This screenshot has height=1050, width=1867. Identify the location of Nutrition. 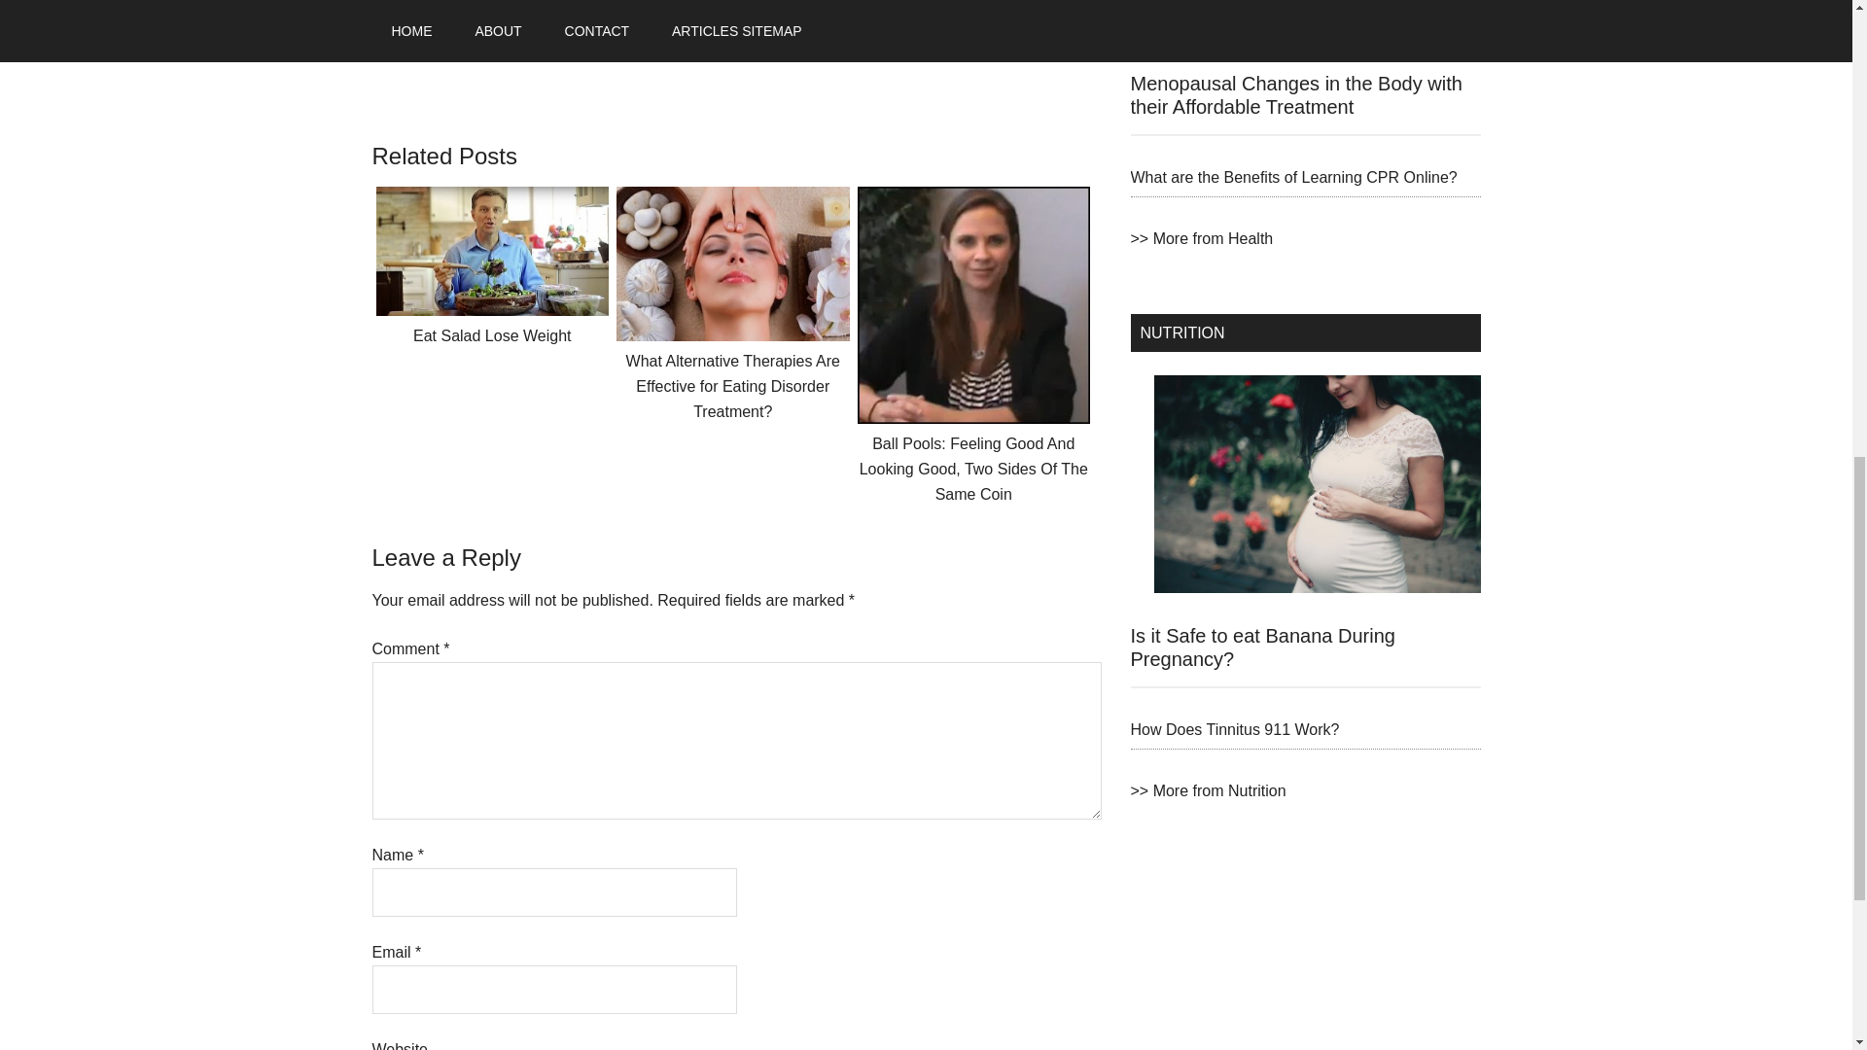
(1208, 789).